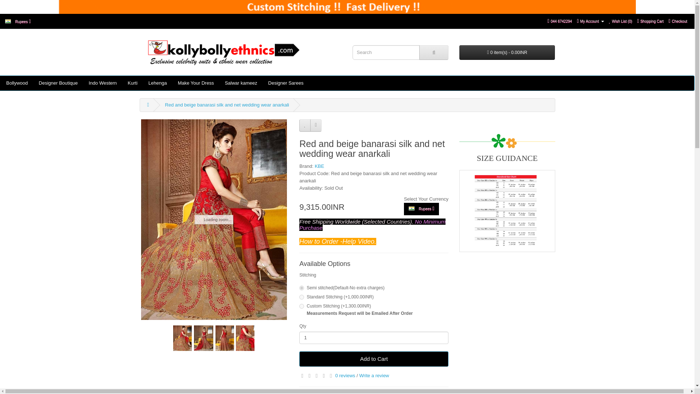  What do you see at coordinates (17, 83) in the screenshot?
I see `Bollywood` at bounding box center [17, 83].